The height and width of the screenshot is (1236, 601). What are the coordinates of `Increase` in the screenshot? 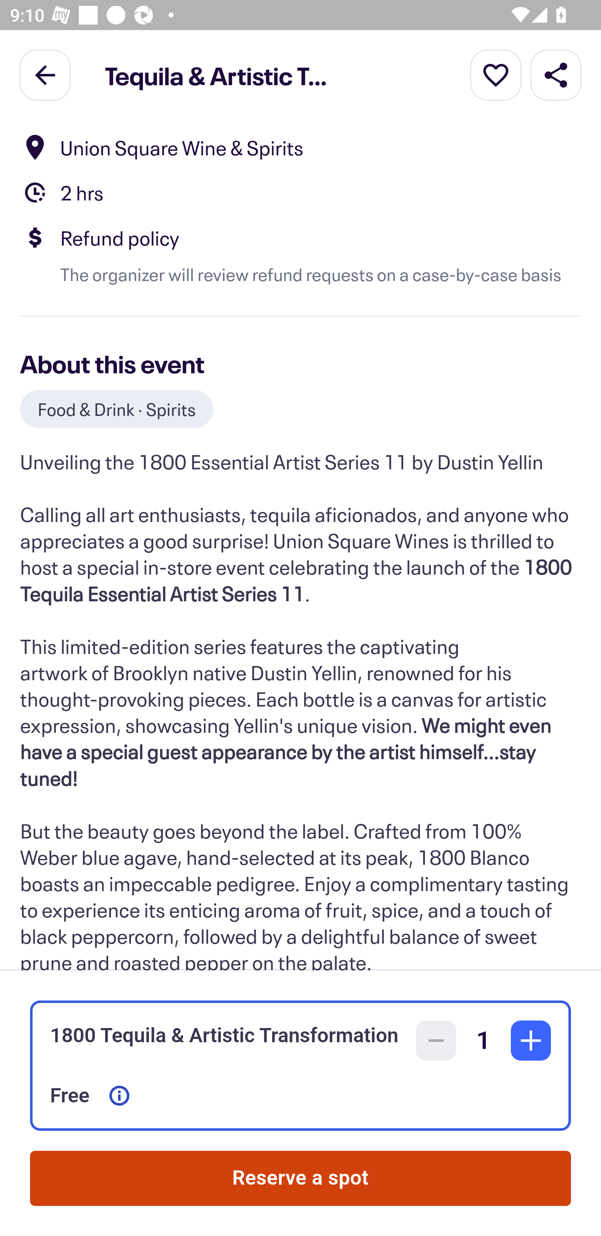 It's located at (531, 1041).